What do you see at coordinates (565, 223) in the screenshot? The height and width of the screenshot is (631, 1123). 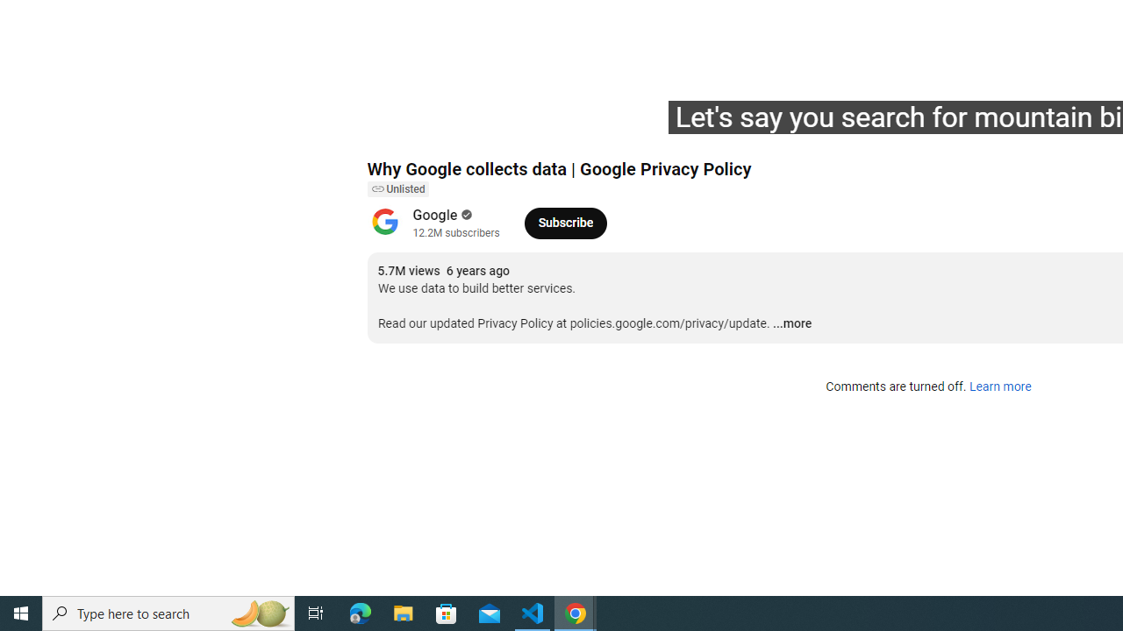 I see `Subscribe to Google.` at bounding box center [565, 223].